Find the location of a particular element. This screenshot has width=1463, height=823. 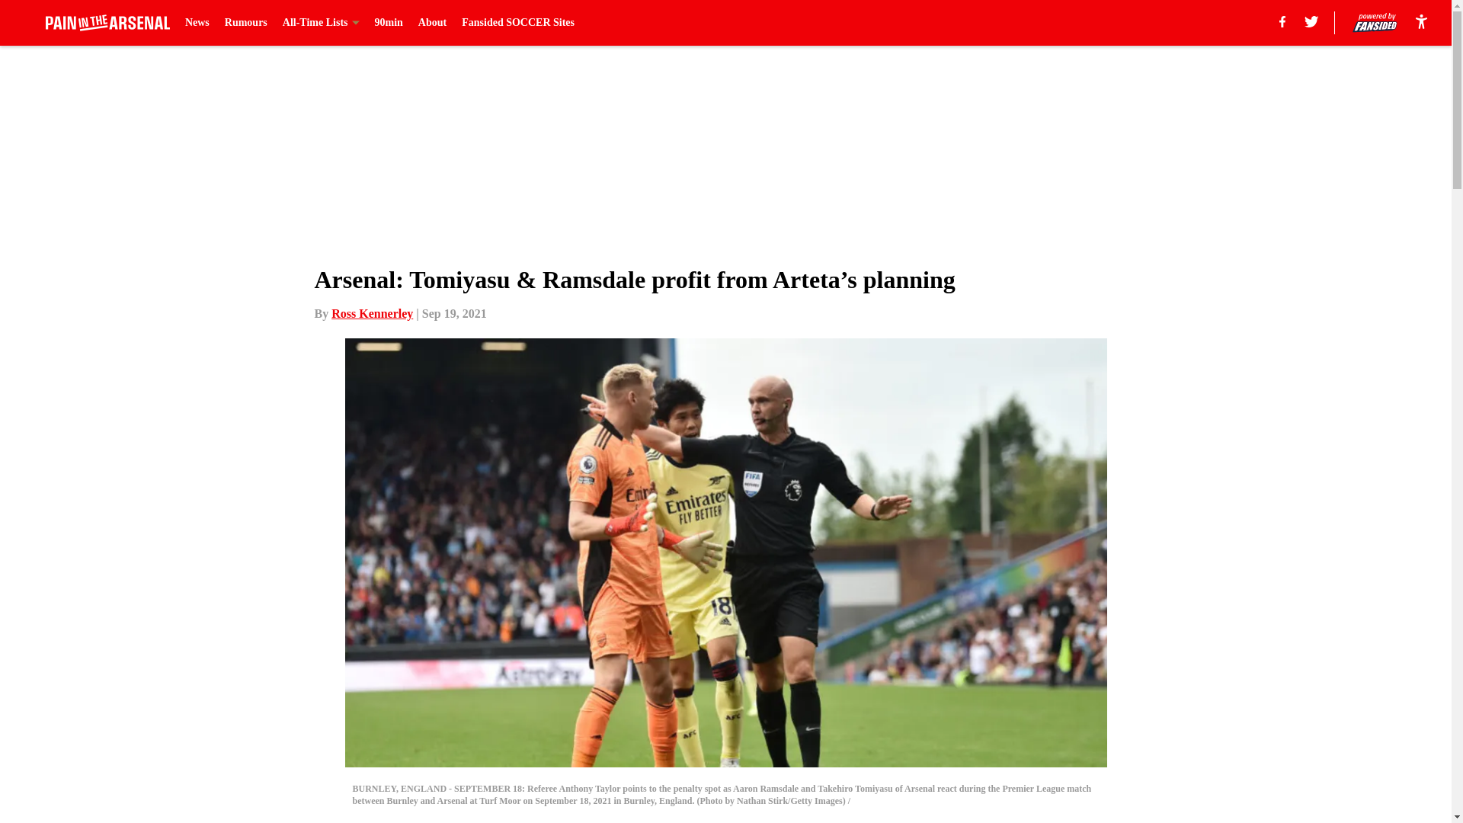

90min is located at coordinates (389, 23).